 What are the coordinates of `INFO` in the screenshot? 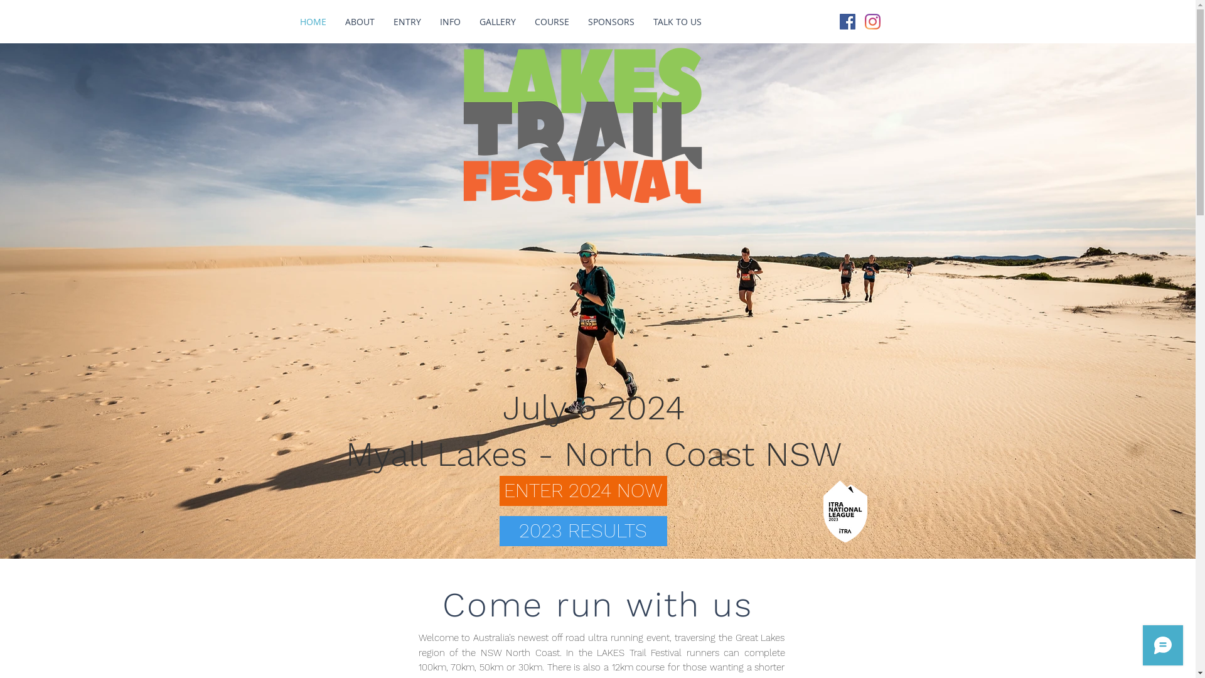 It's located at (451, 21).